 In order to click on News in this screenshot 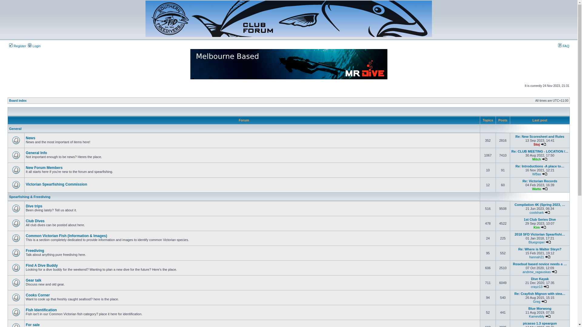, I will do `click(30, 138)`.